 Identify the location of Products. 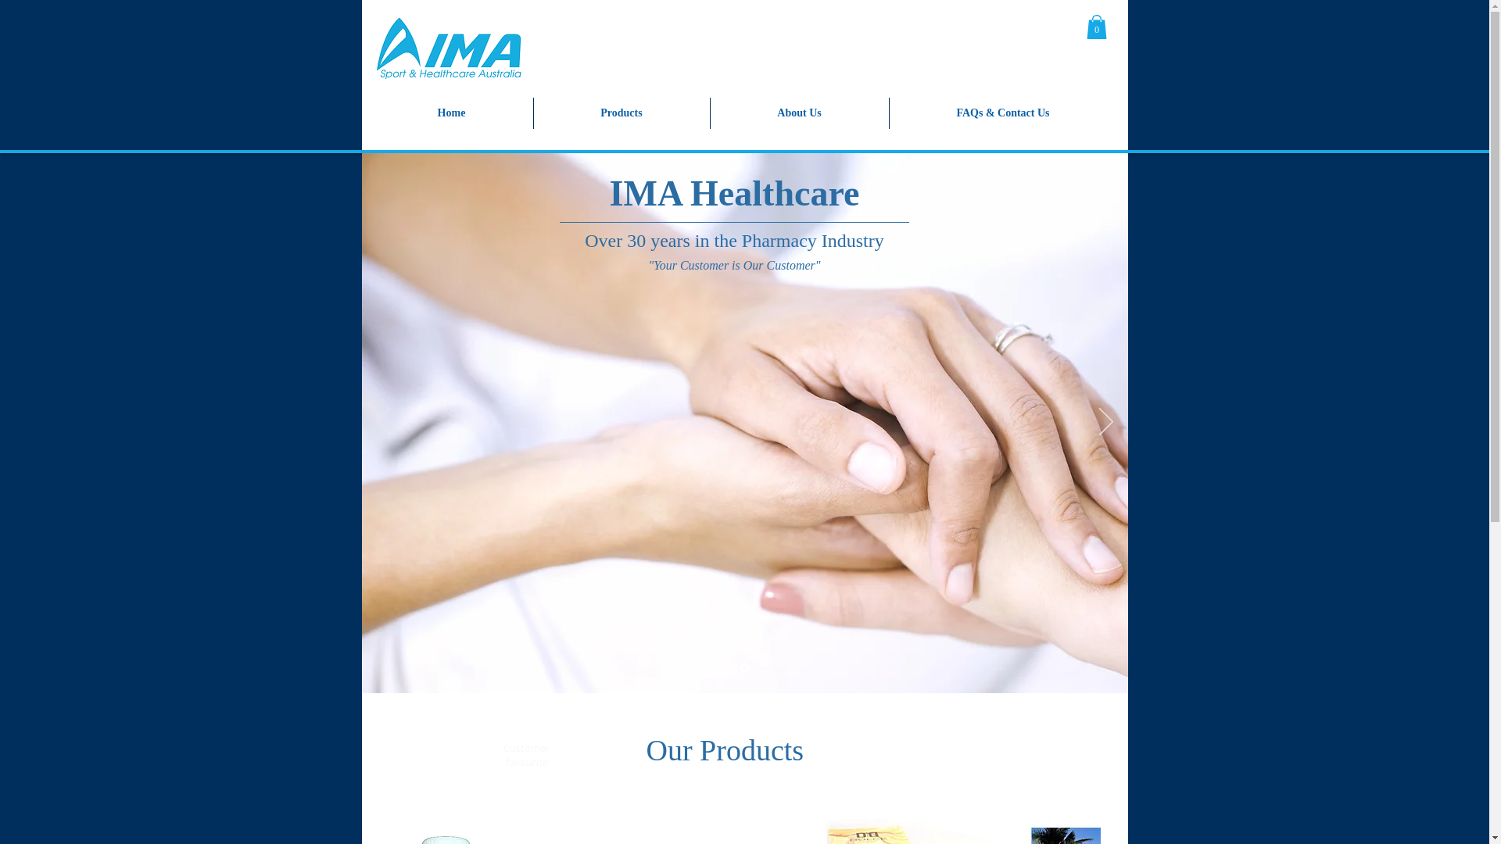
(621, 113).